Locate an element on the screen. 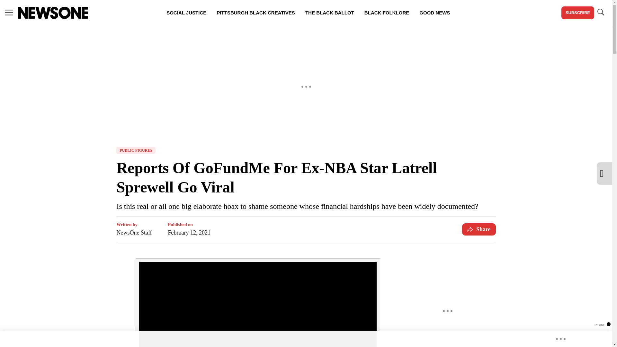 The width and height of the screenshot is (617, 347). BLACK FOLKLORE is located at coordinates (386, 13).